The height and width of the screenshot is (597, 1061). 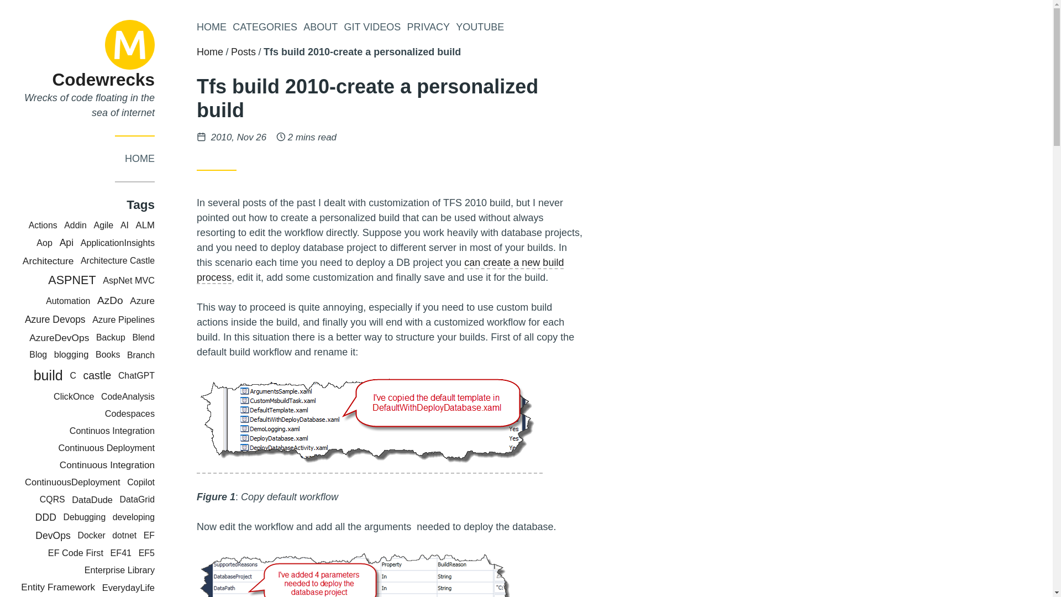 What do you see at coordinates (141, 482) in the screenshot?
I see `Copilot` at bounding box center [141, 482].